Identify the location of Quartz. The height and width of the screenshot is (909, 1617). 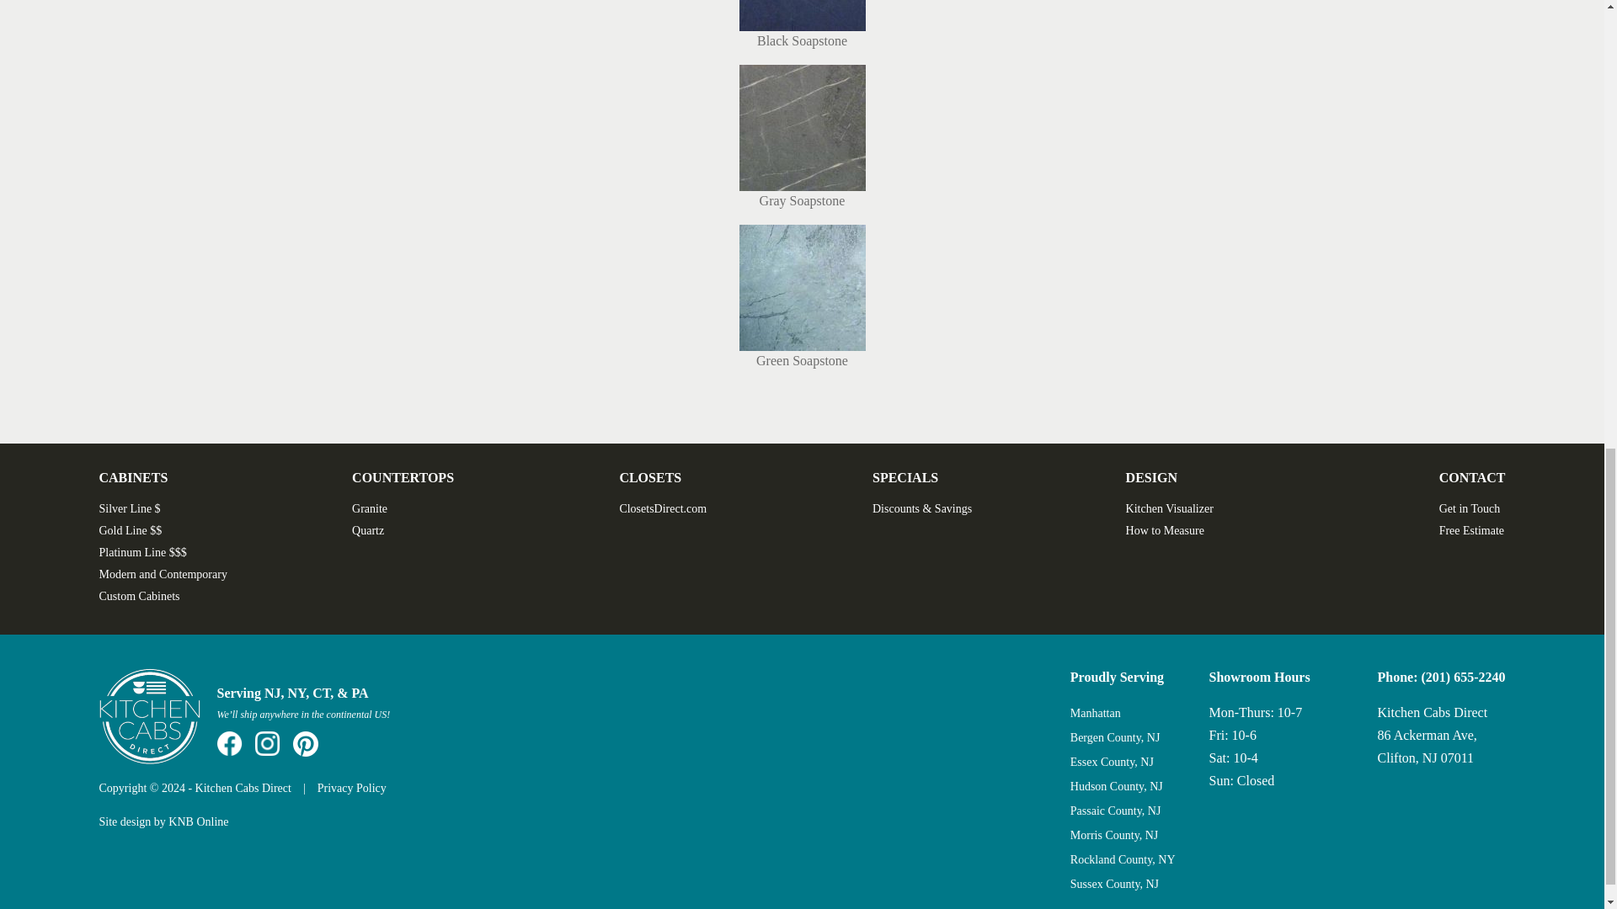
(368, 530).